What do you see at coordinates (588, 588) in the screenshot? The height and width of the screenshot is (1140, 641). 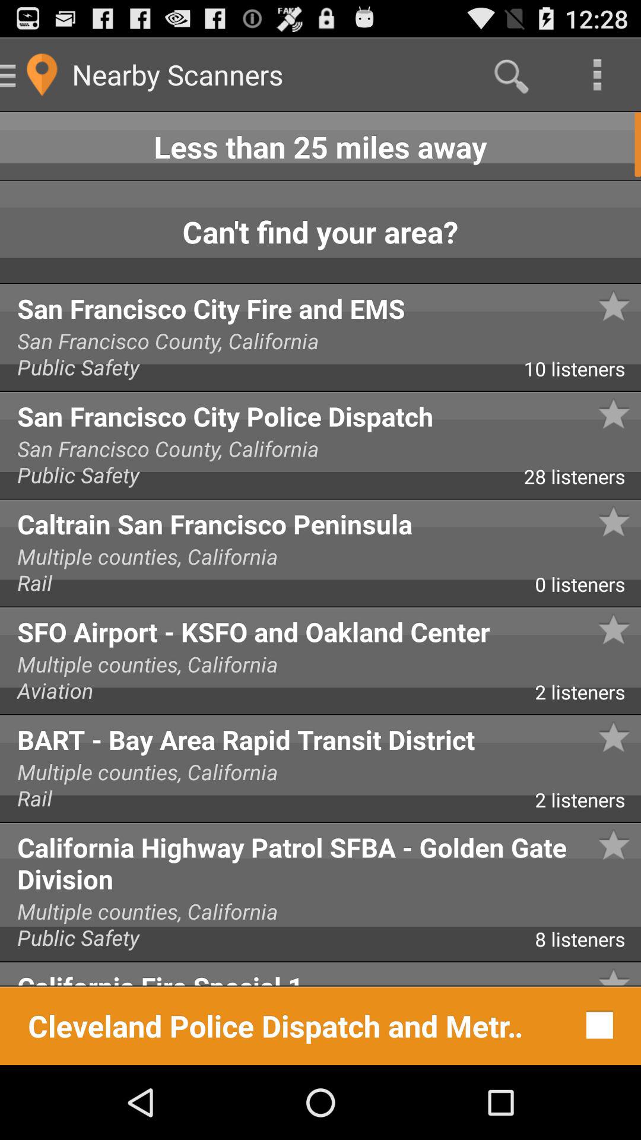 I see `tap the 0 listeners item` at bounding box center [588, 588].